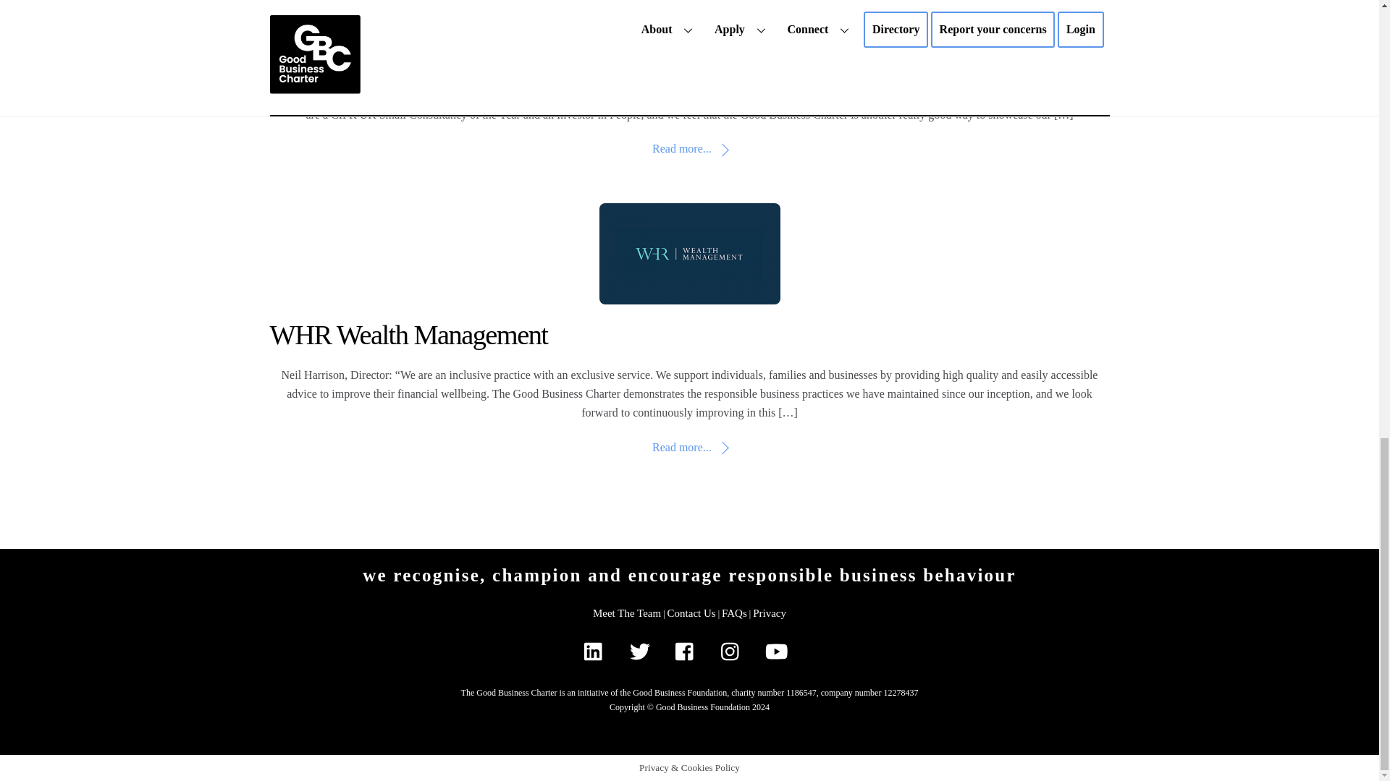 This screenshot has height=781, width=1390. What do you see at coordinates (691, 613) in the screenshot?
I see `Contact Us` at bounding box center [691, 613].